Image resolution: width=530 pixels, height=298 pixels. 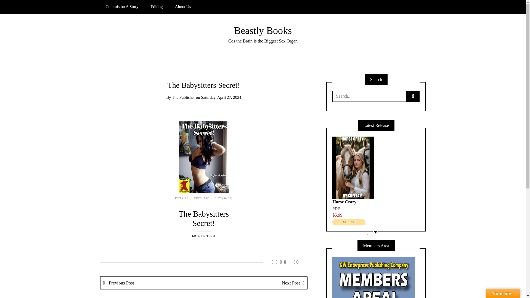 What do you see at coordinates (202, 198) in the screenshot?
I see `PREVIEW` at bounding box center [202, 198].